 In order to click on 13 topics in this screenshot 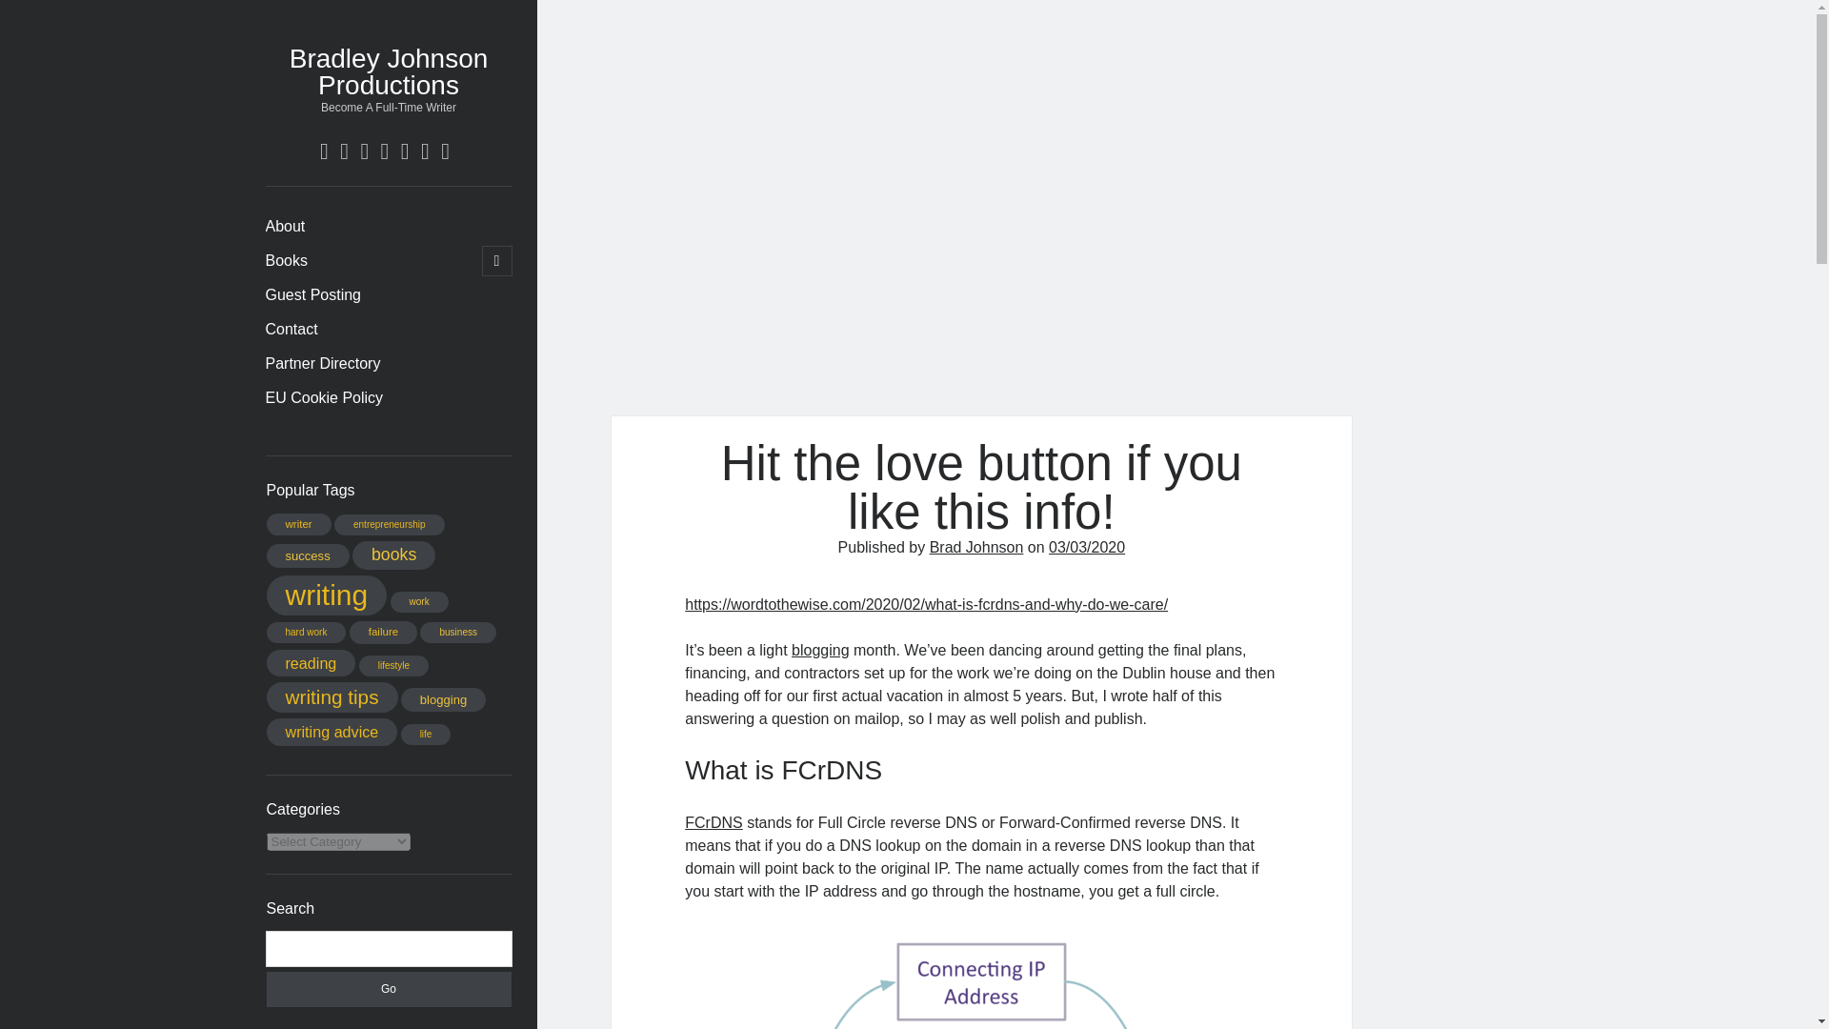, I will do `click(299, 524)`.